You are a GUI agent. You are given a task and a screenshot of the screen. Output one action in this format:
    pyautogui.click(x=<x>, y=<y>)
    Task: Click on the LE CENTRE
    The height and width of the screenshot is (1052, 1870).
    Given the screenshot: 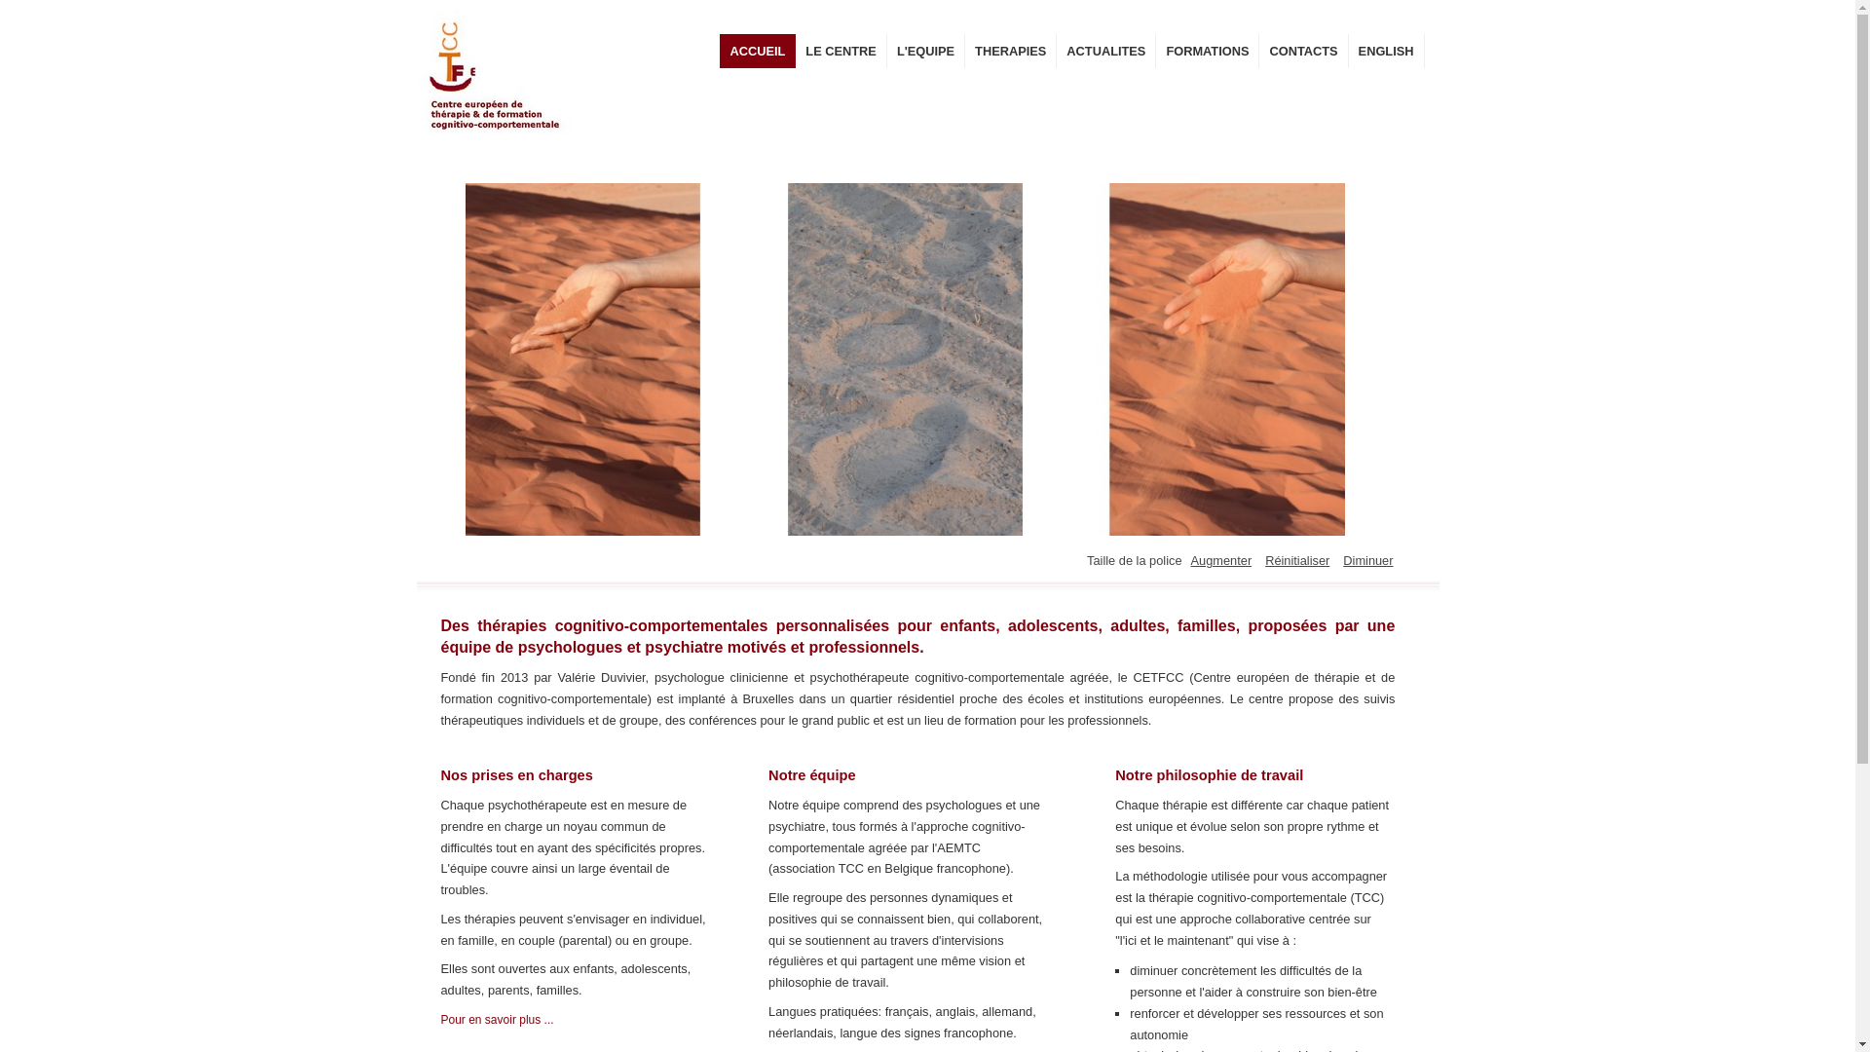 What is the action you would take?
    pyautogui.click(x=841, y=51)
    